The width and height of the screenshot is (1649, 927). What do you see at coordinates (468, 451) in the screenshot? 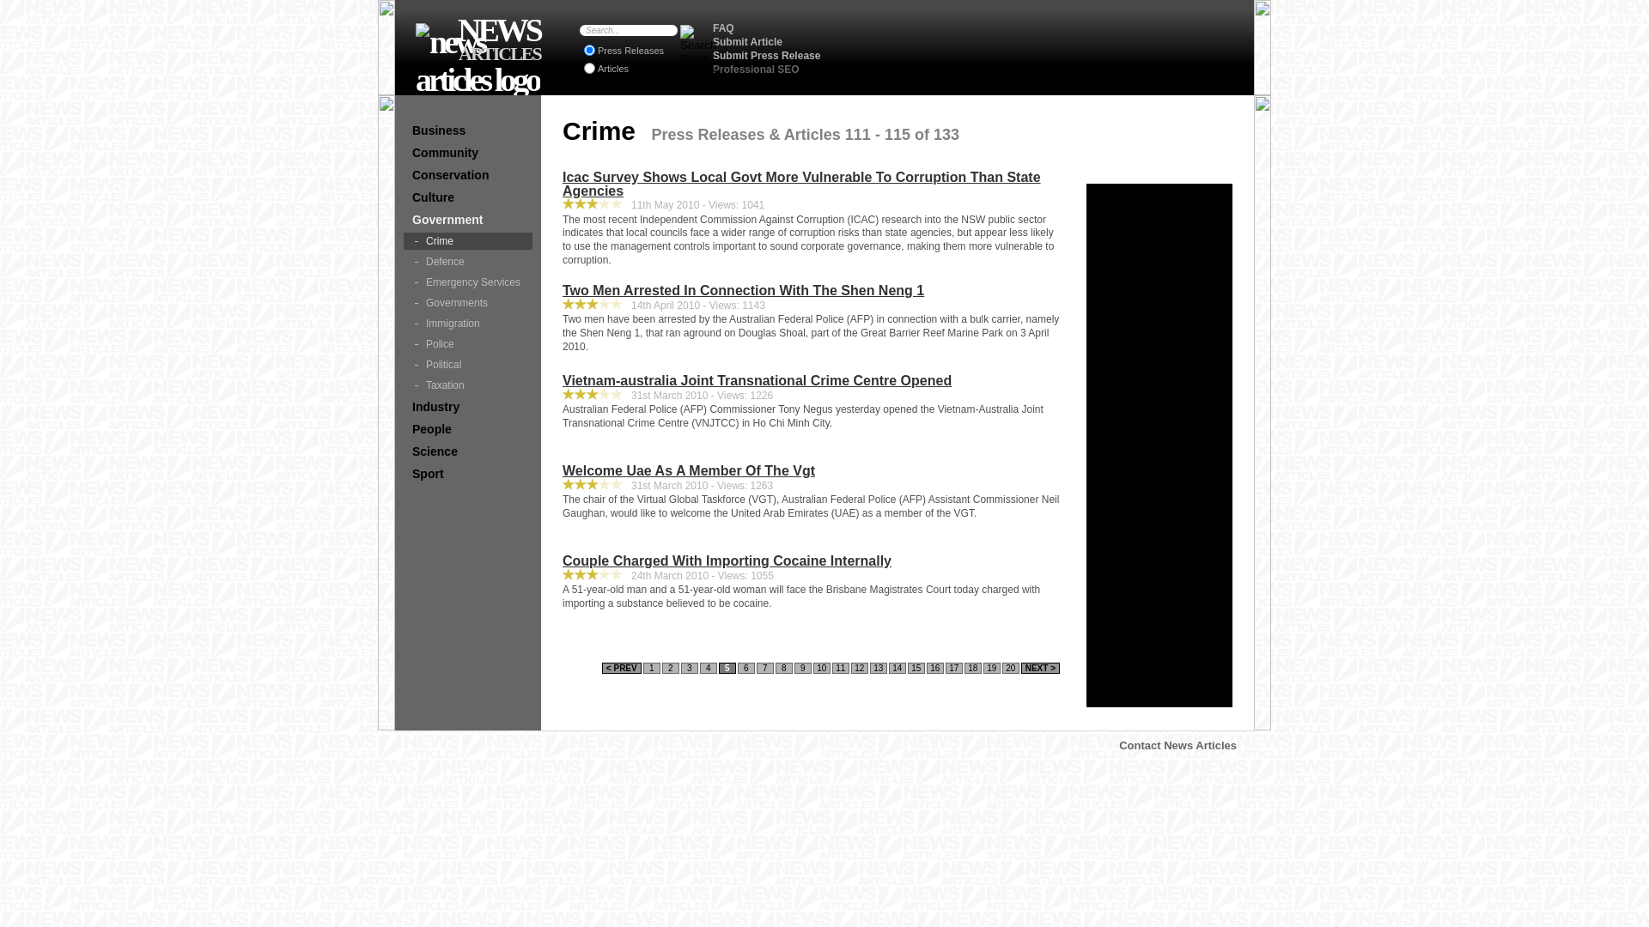
I see `Science` at bounding box center [468, 451].